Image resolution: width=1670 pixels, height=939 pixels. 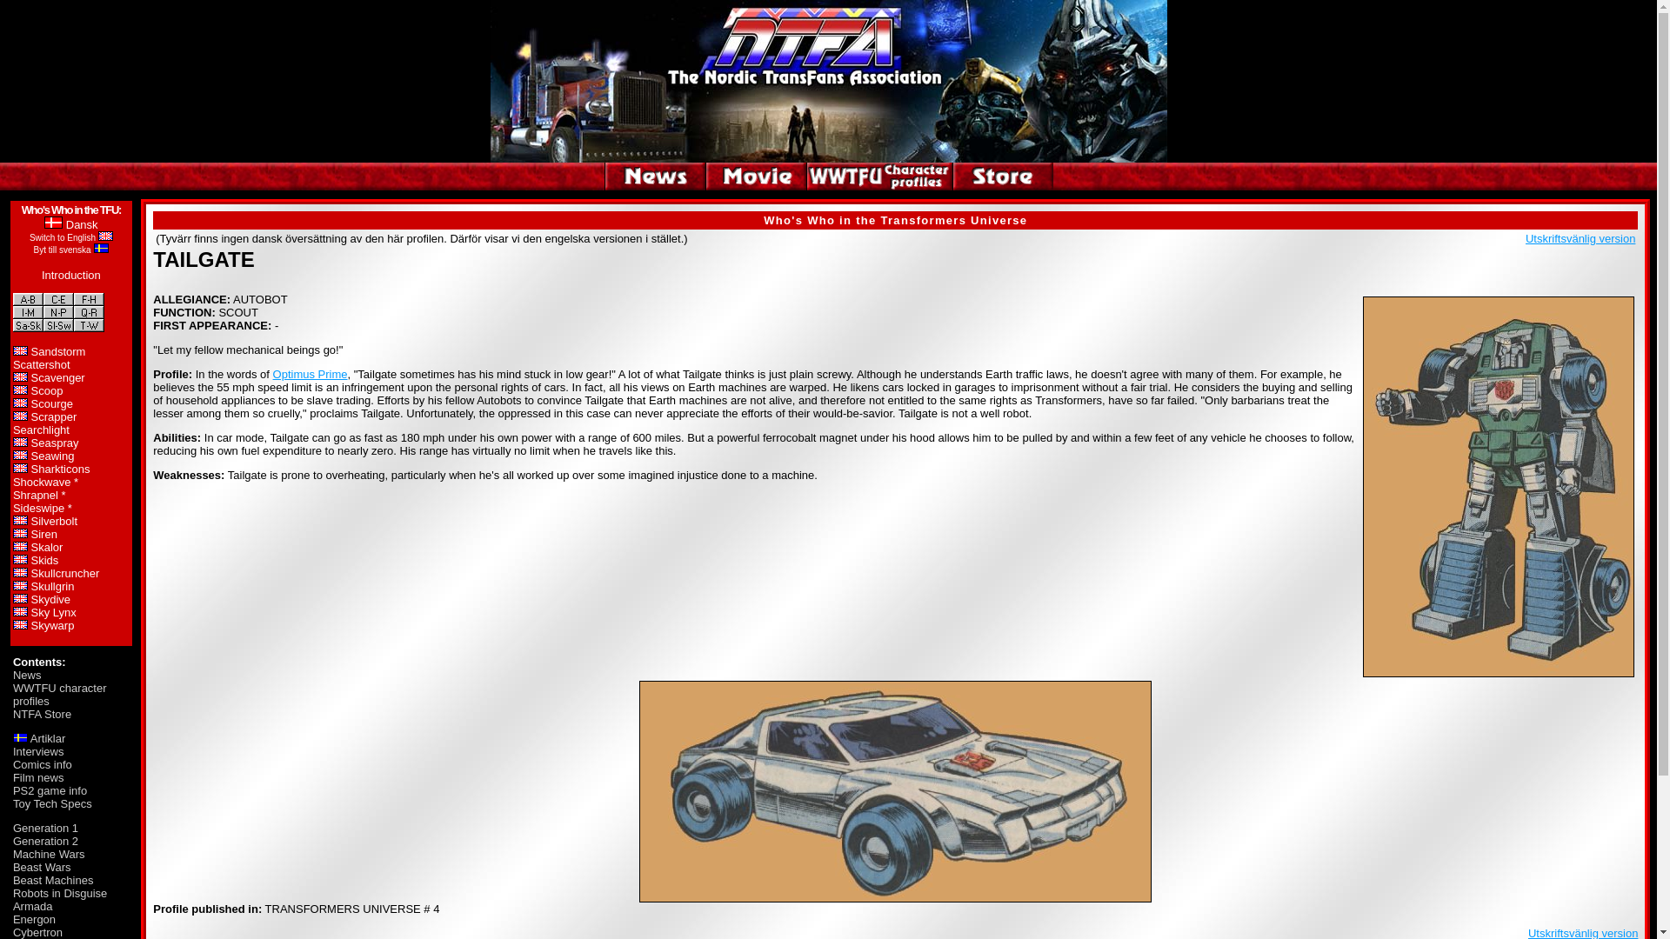 I want to click on Scrapper, so click(x=54, y=416).